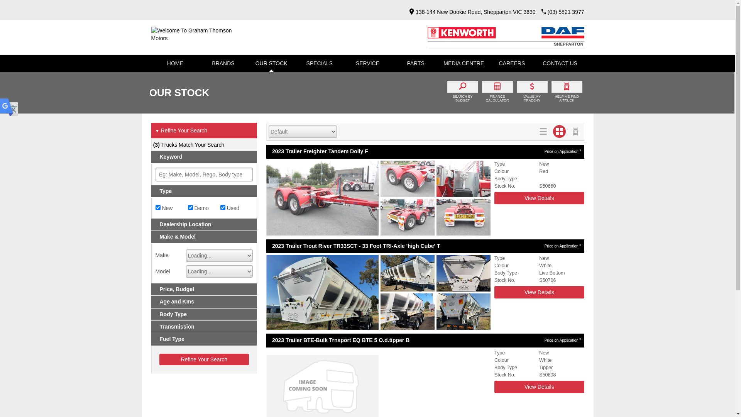  What do you see at coordinates (205, 237) in the screenshot?
I see `Make & Model` at bounding box center [205, 237].